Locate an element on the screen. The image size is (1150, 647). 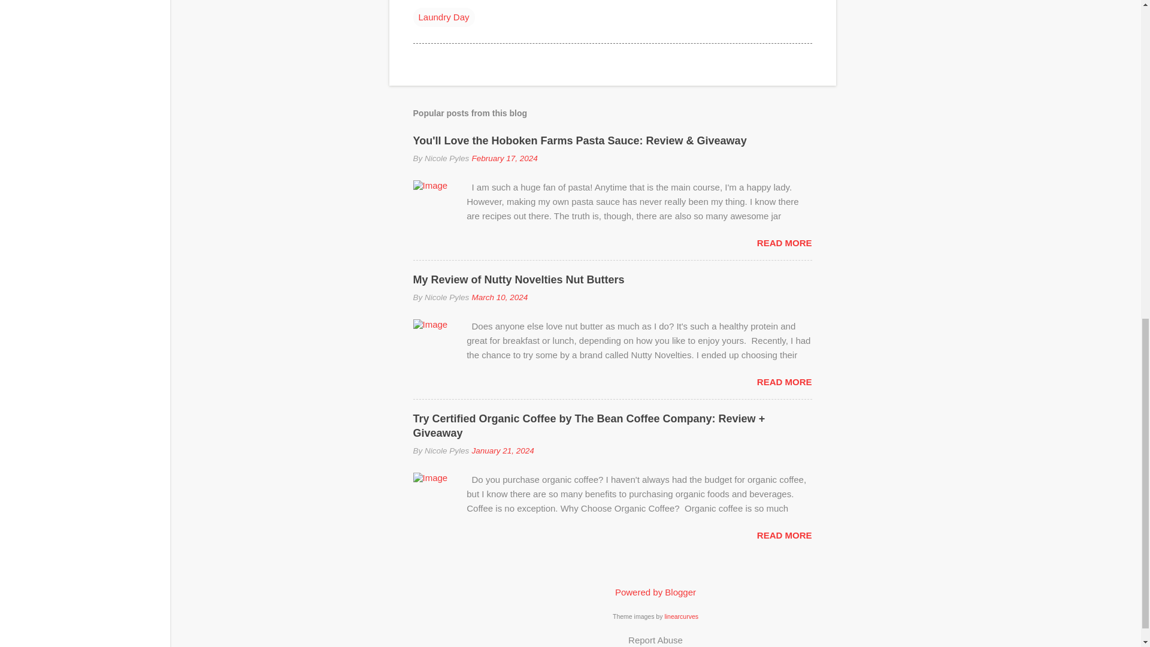
linearcurves is located at coordinates (681, 615).